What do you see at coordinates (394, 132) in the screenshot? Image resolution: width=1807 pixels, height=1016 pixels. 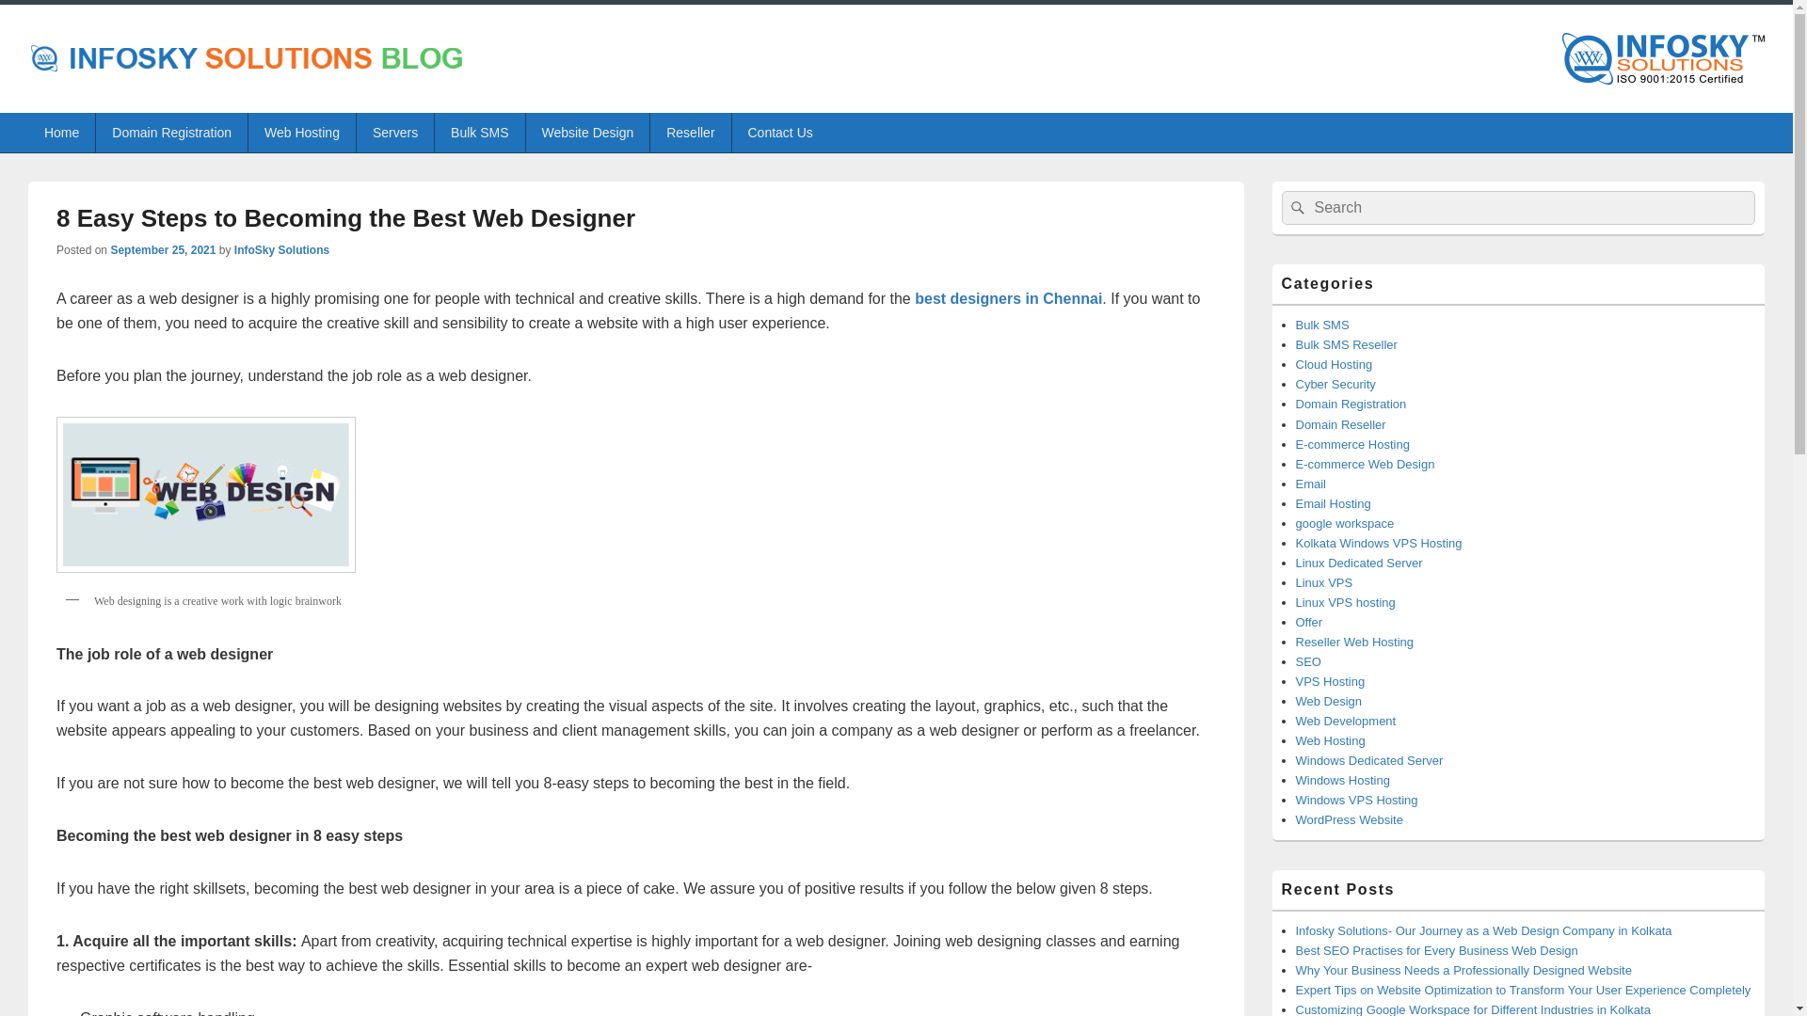 I see `Servers` at bounding box center [394, 132].